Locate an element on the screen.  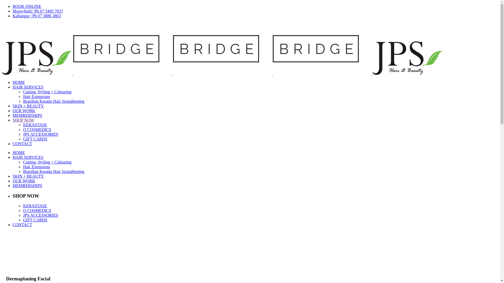
Cutting, Styling + Colouring is located at coordinates (47, 162).